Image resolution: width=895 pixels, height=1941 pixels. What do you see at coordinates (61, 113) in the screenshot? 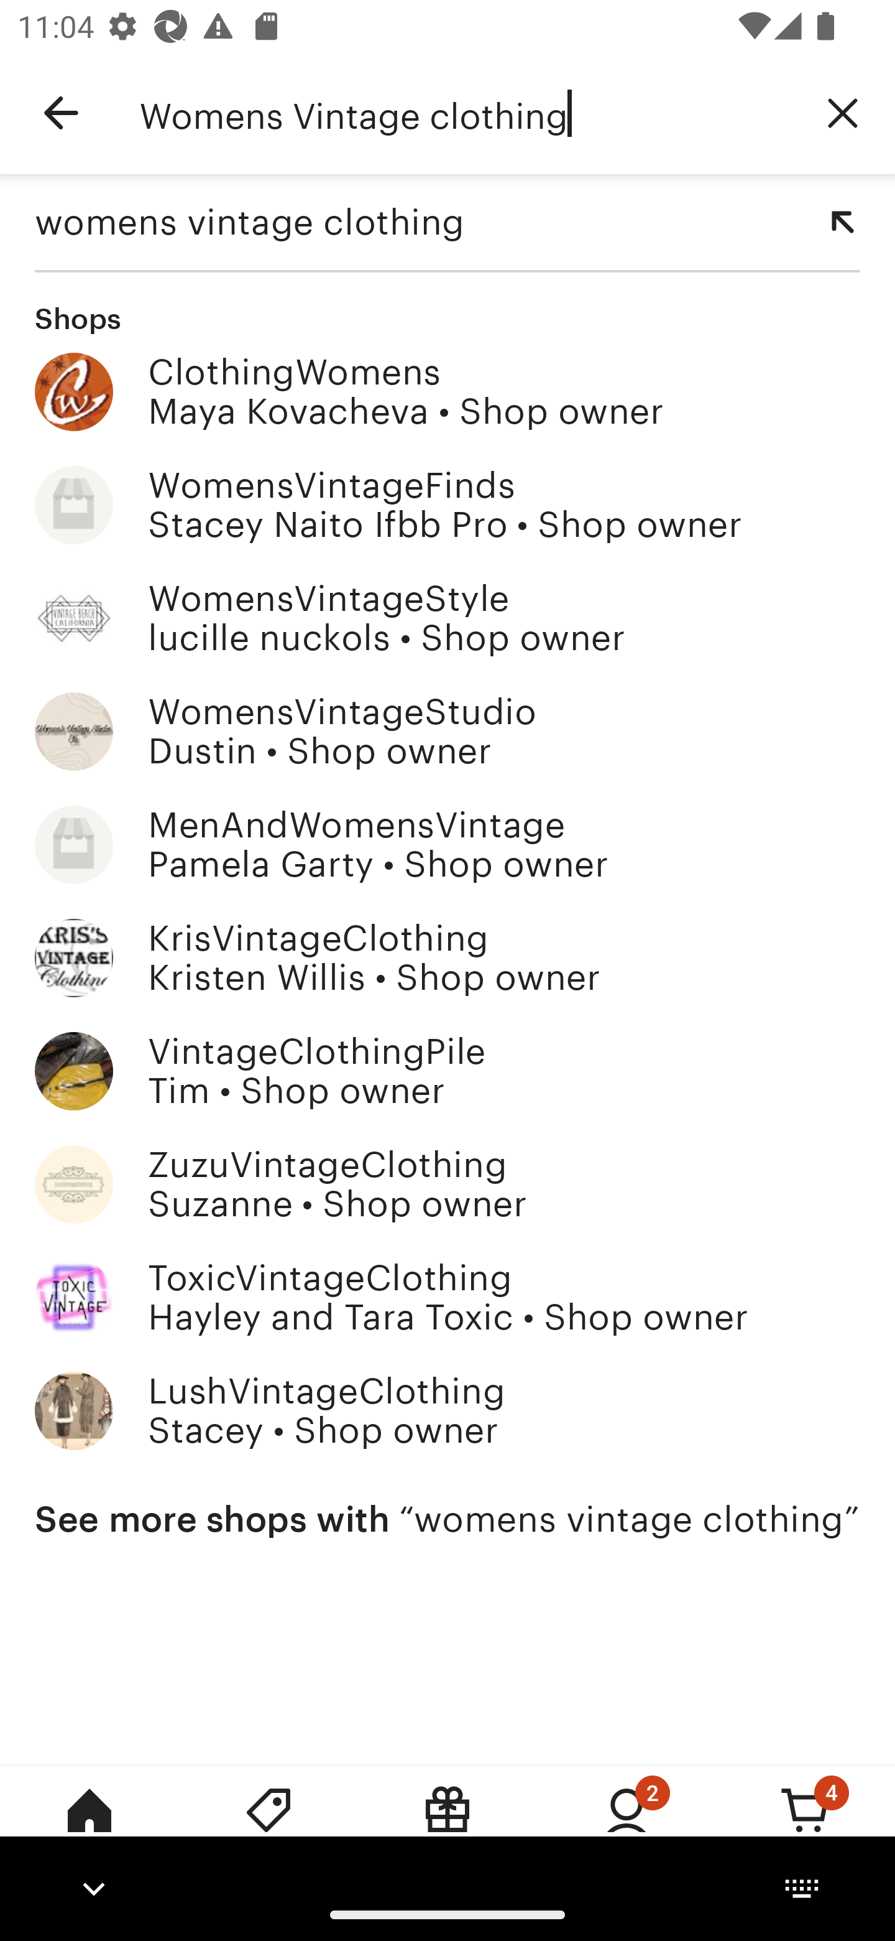
I see `Navigate up` at bounding box center [61, 113].